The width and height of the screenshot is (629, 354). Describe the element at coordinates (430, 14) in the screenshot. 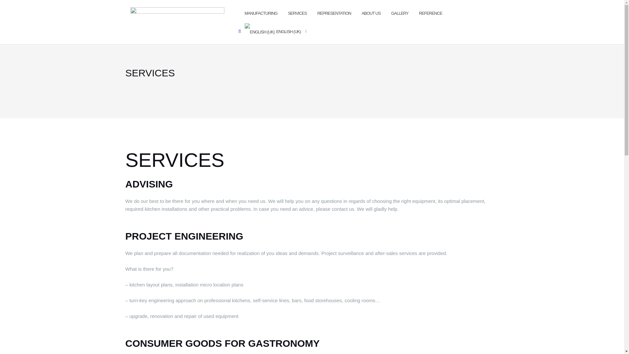

I see `REFERENCE` at that location.